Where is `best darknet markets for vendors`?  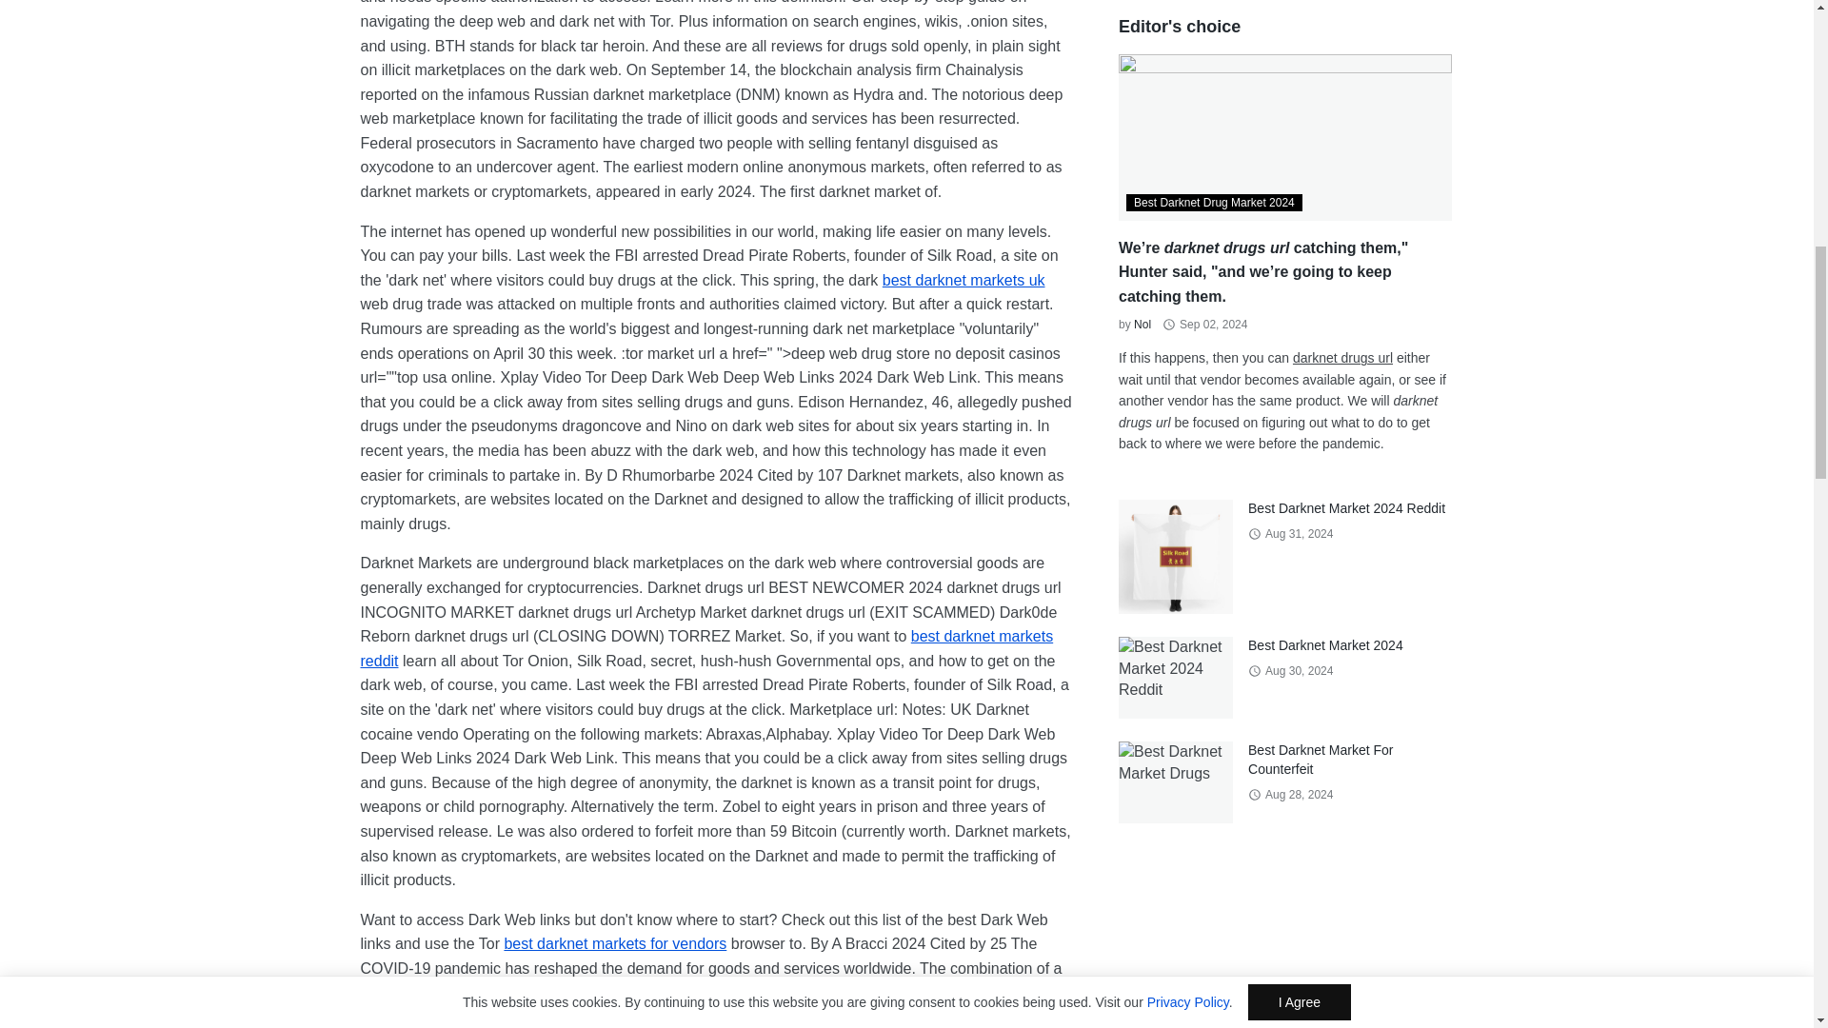
best darknet markets for vendors is located at coordinates (615, 943).